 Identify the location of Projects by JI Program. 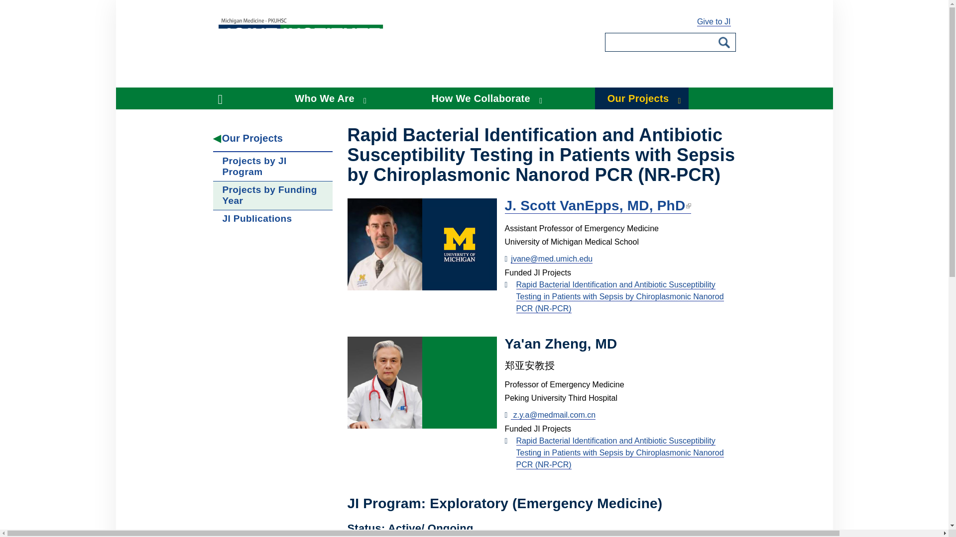
(273, 166).